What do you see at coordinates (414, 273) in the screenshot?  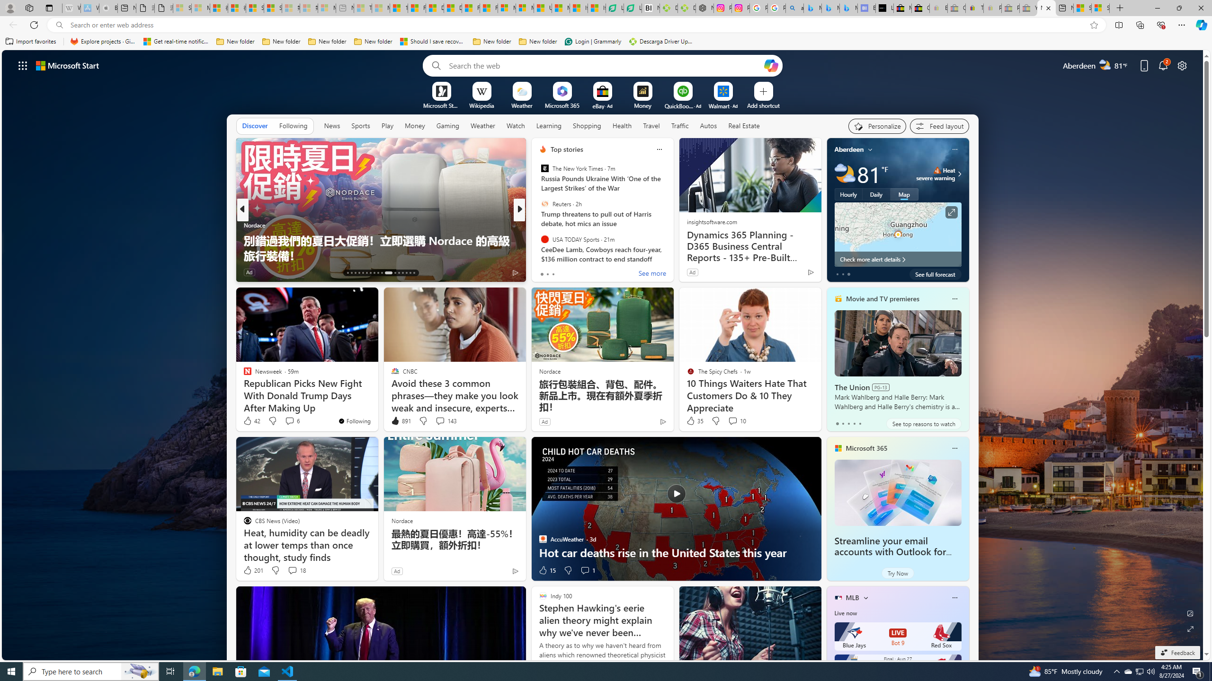 I see `AutomationID: tab-33` at bounding box center [414, 273].